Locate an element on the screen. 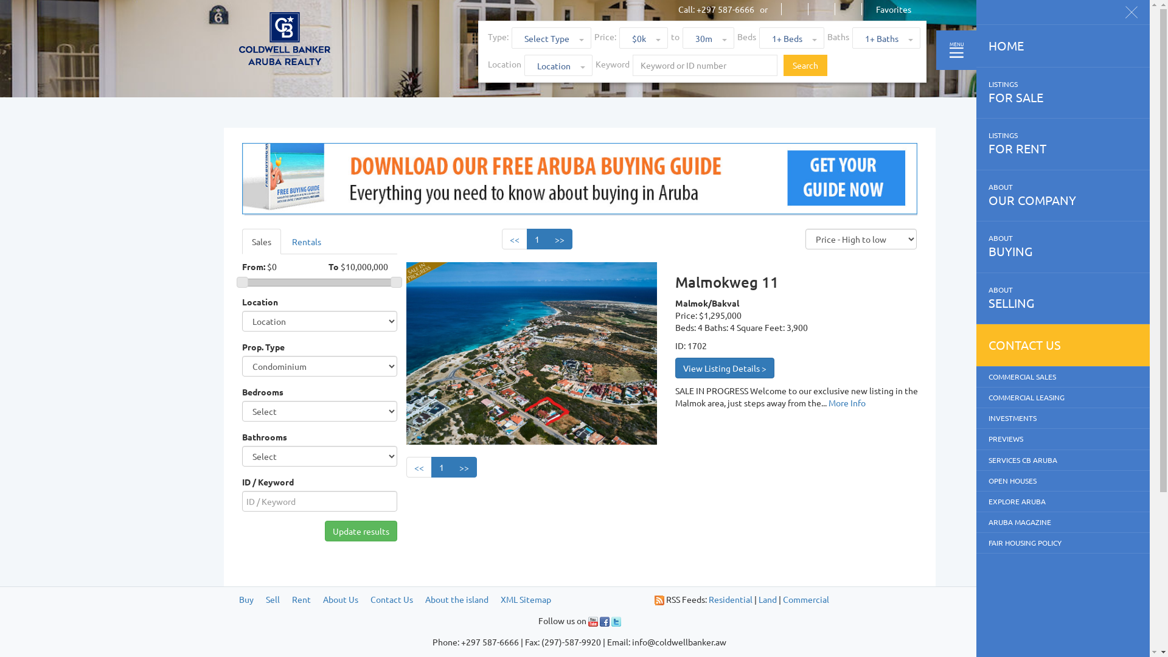  More Info is located at coordinates (847, 403).